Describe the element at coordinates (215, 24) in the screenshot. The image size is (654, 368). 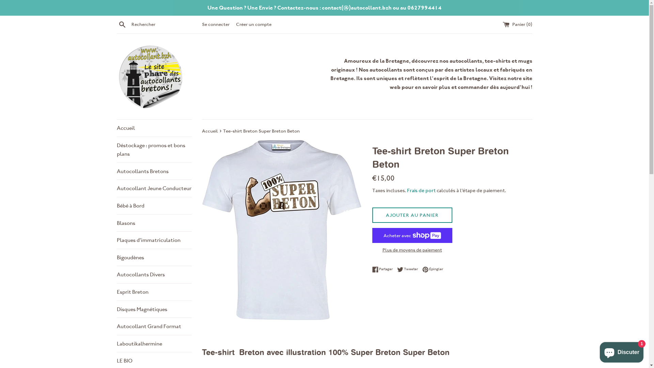
I see `Se connecter` at that location.